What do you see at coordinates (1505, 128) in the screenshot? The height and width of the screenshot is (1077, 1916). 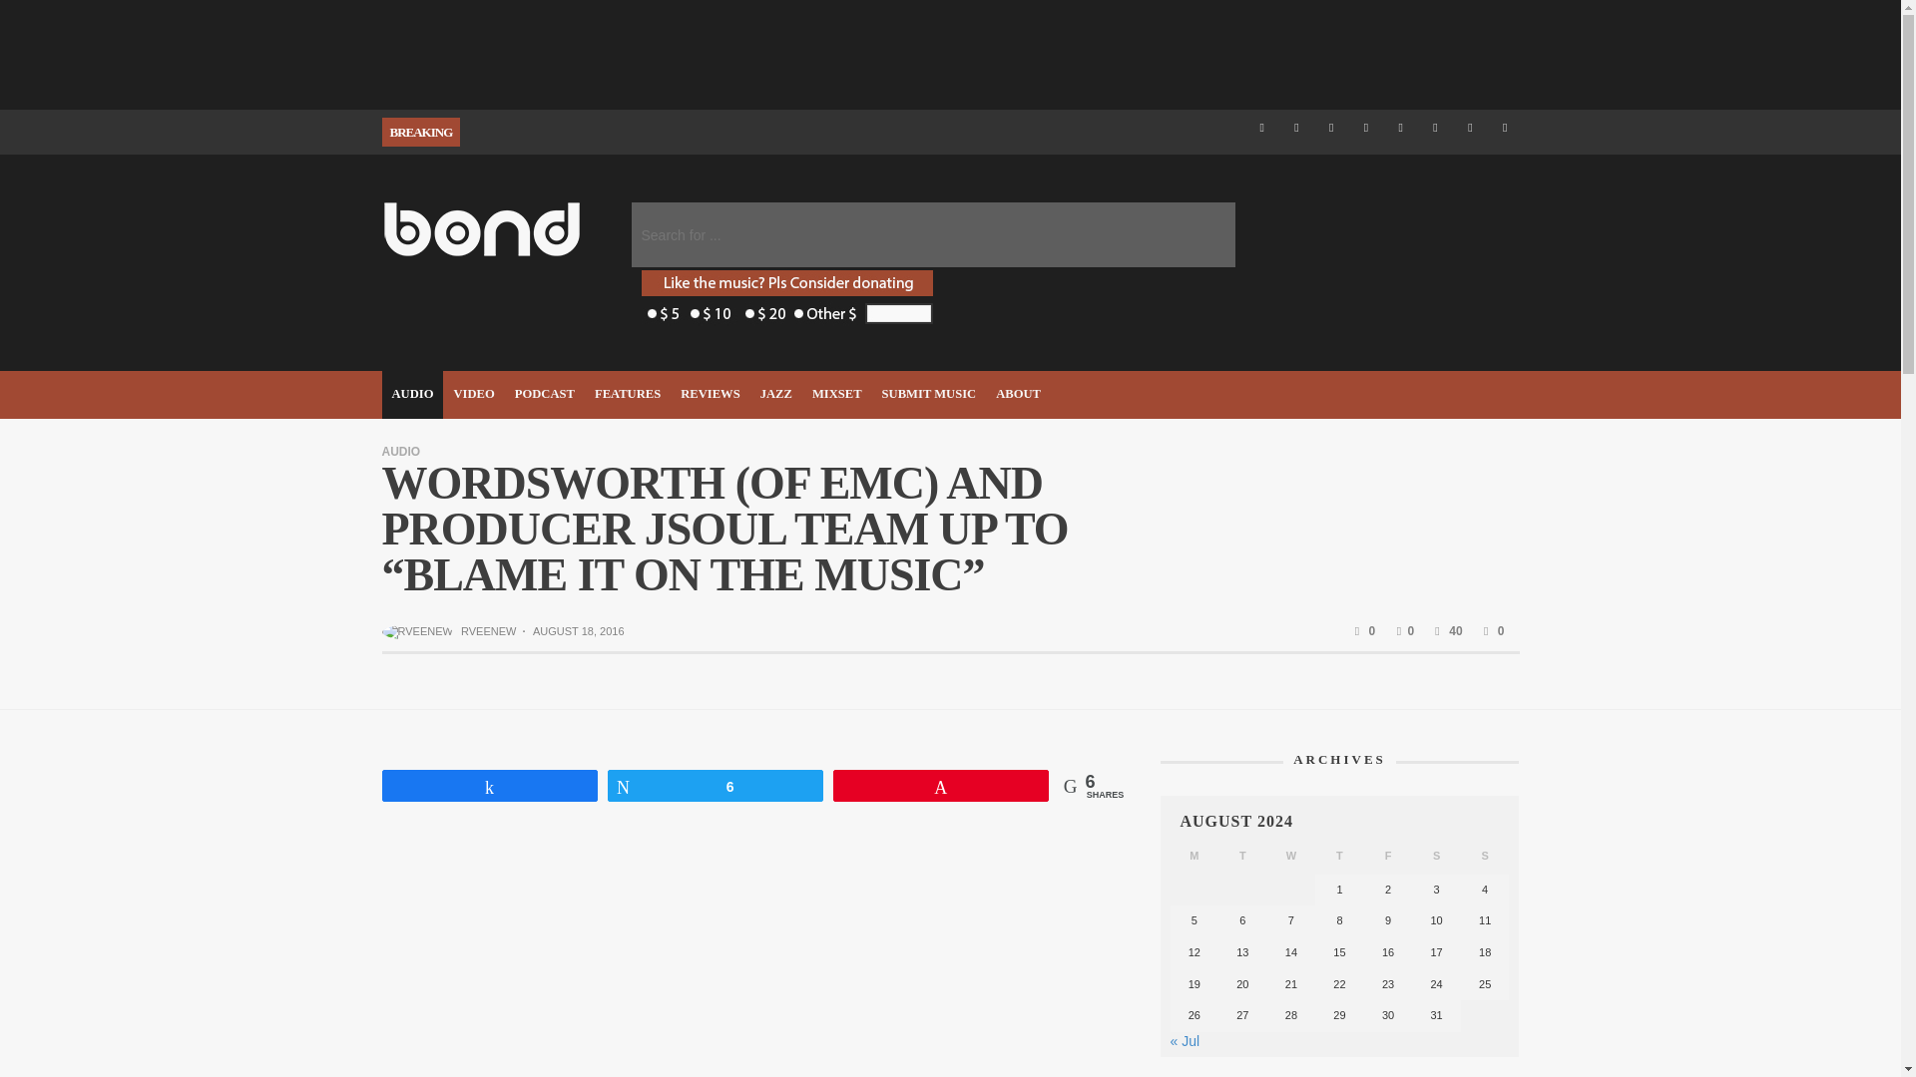 I see `Youtube` at bounding box center [1505, 128].